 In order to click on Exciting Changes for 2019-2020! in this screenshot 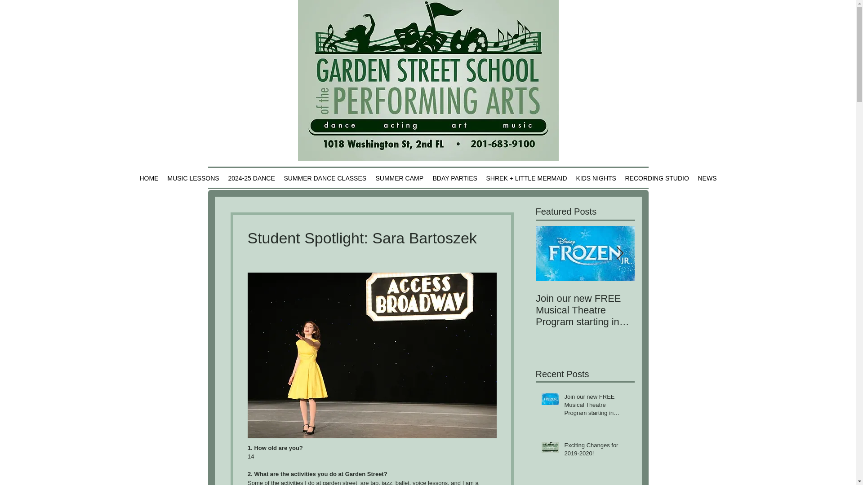, I will do `click(684, 304)`.